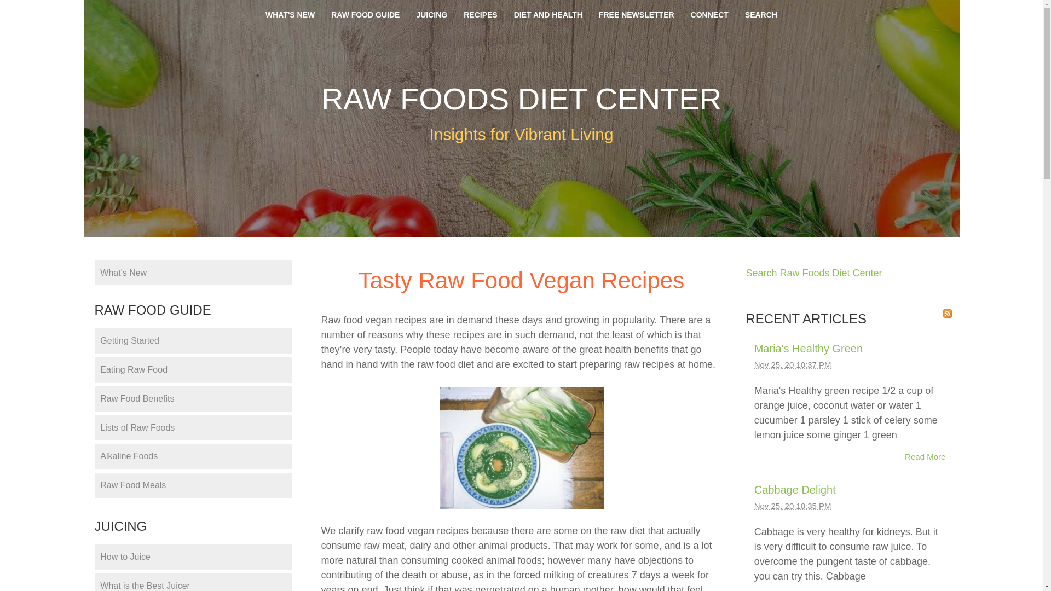 The width and height of the screenshot is (1051, 591). What do you see at coordinates (290, 14) in the screenshot?
I see `WHAT'S NEW` at bounding box center [290, 14].